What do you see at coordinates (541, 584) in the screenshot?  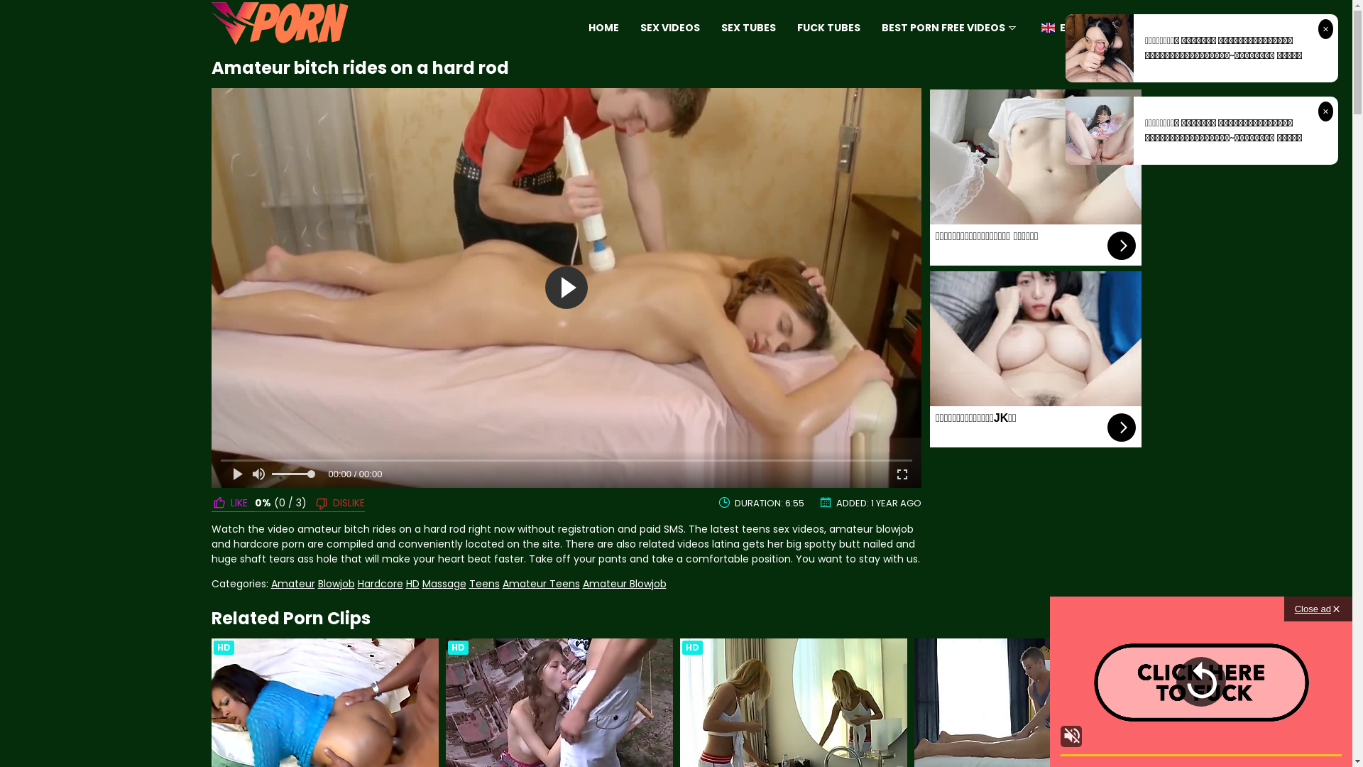 I see `Amateur Teens` at bounding box center [541, 584].